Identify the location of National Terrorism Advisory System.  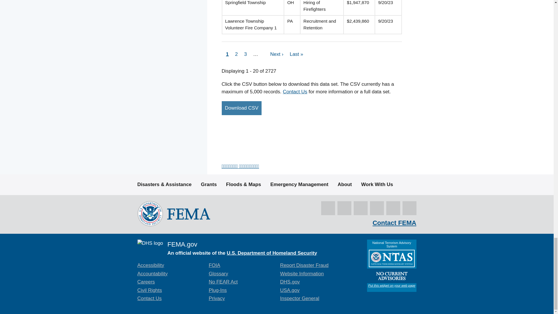
(391, 266).